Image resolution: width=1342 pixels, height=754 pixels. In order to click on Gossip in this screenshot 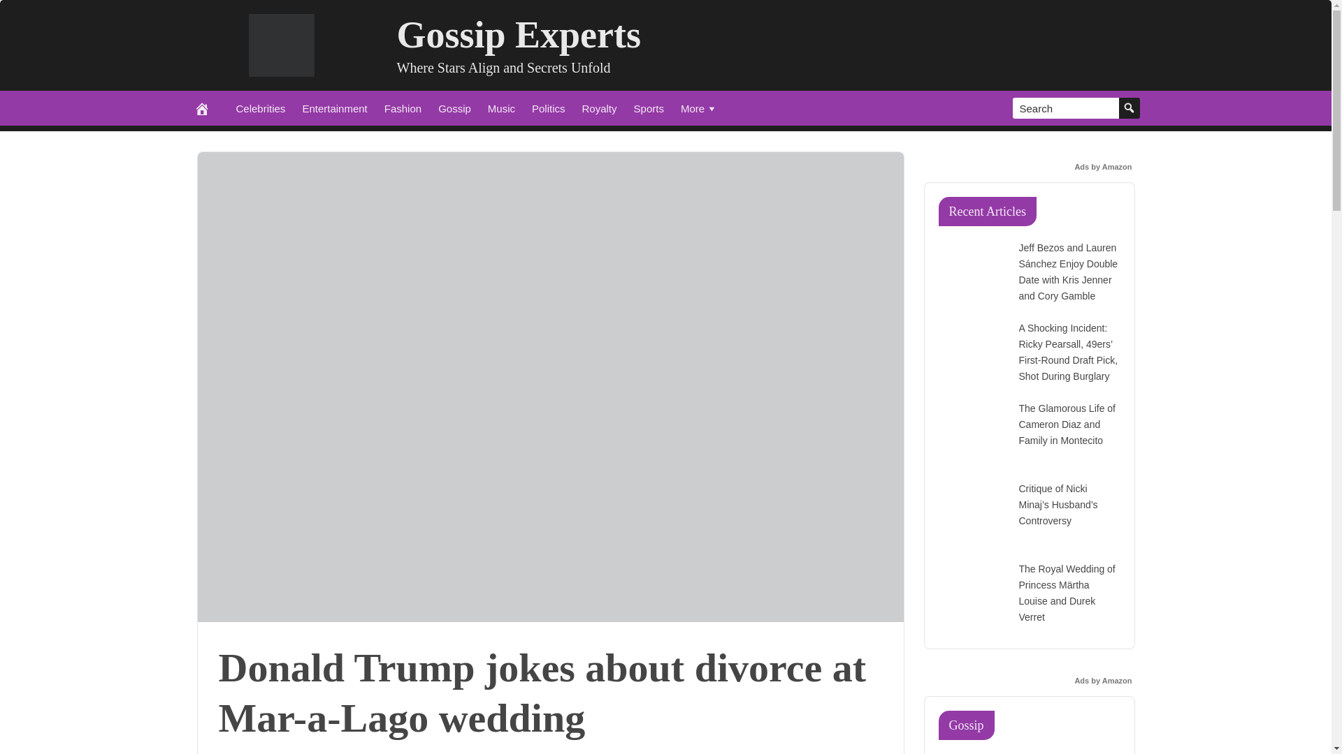, I will do `click(454, 108)`.